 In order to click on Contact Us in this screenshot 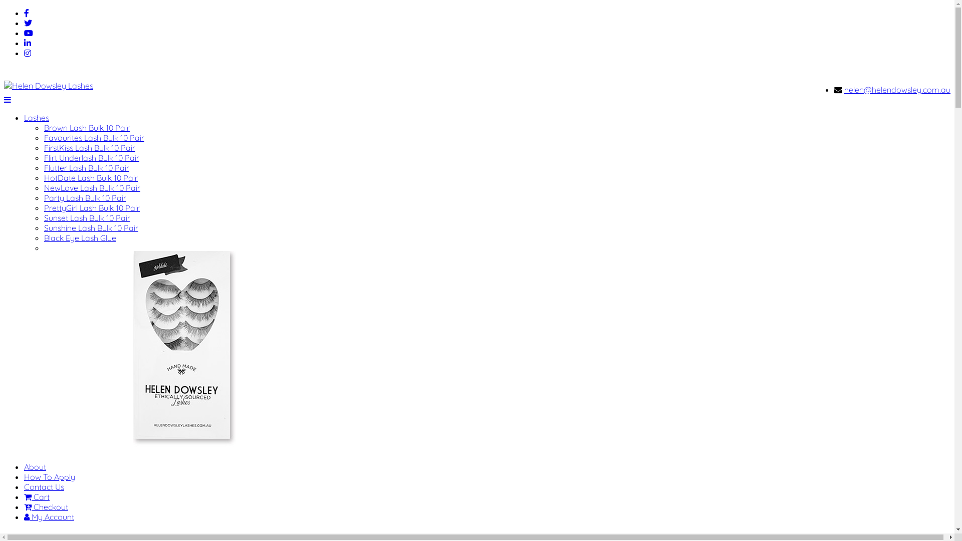, I will do `click(44, 487)`.